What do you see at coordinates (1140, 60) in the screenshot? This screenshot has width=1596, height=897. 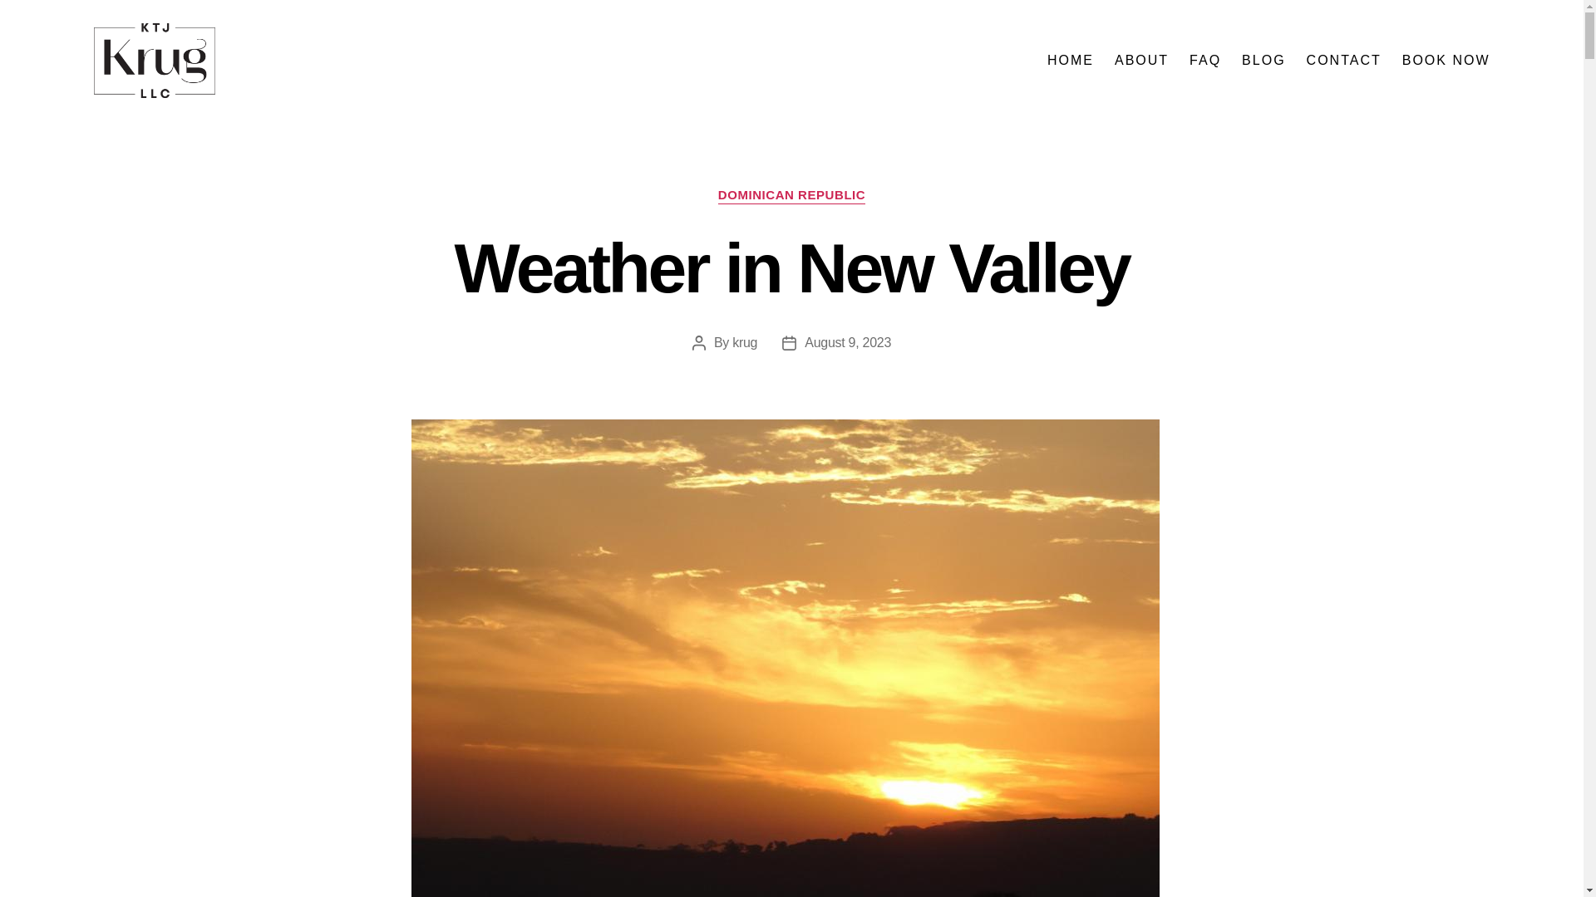 I see `ABOUT` at bounding box center [1140, 60].